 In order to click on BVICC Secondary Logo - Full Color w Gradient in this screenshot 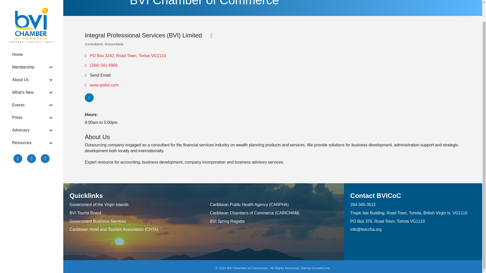, I will do `click(31, 12)`.